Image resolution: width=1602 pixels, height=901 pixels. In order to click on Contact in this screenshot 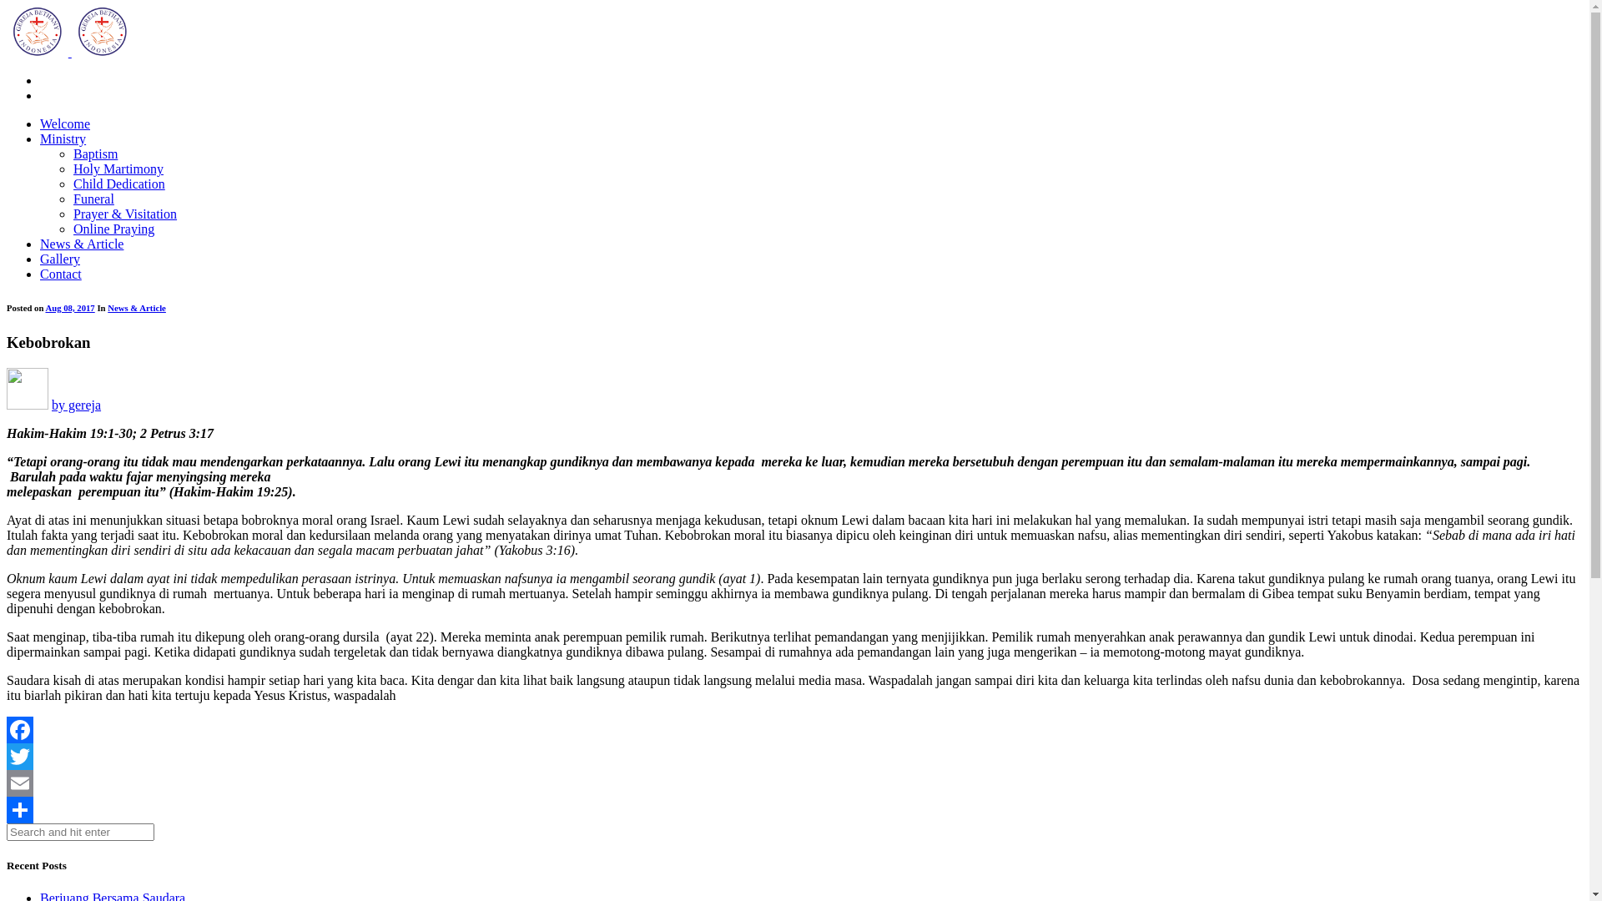, I will do `click(61, 274)`.